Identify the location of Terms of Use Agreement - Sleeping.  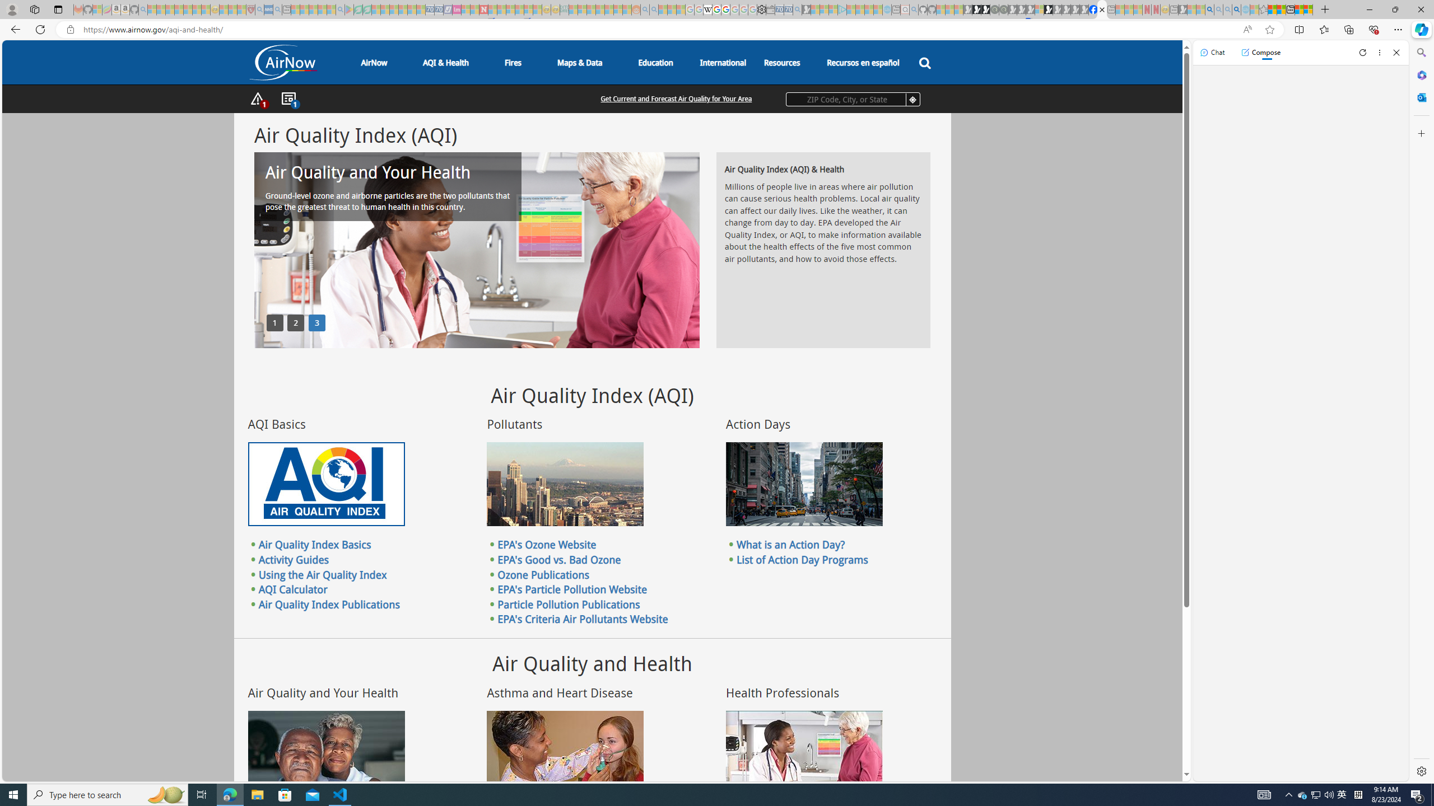
(357, 10).